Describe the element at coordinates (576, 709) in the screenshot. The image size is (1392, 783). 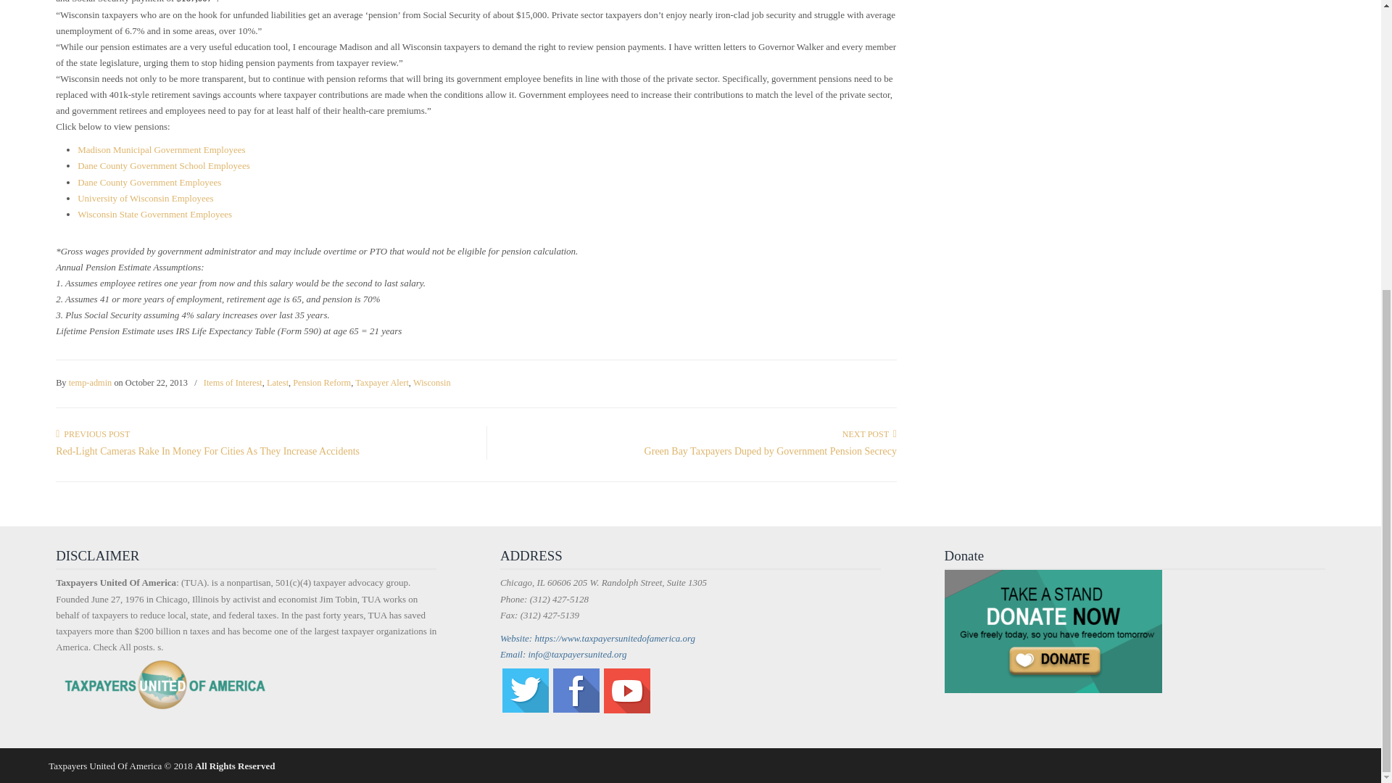
I see `Facebook` at that location.